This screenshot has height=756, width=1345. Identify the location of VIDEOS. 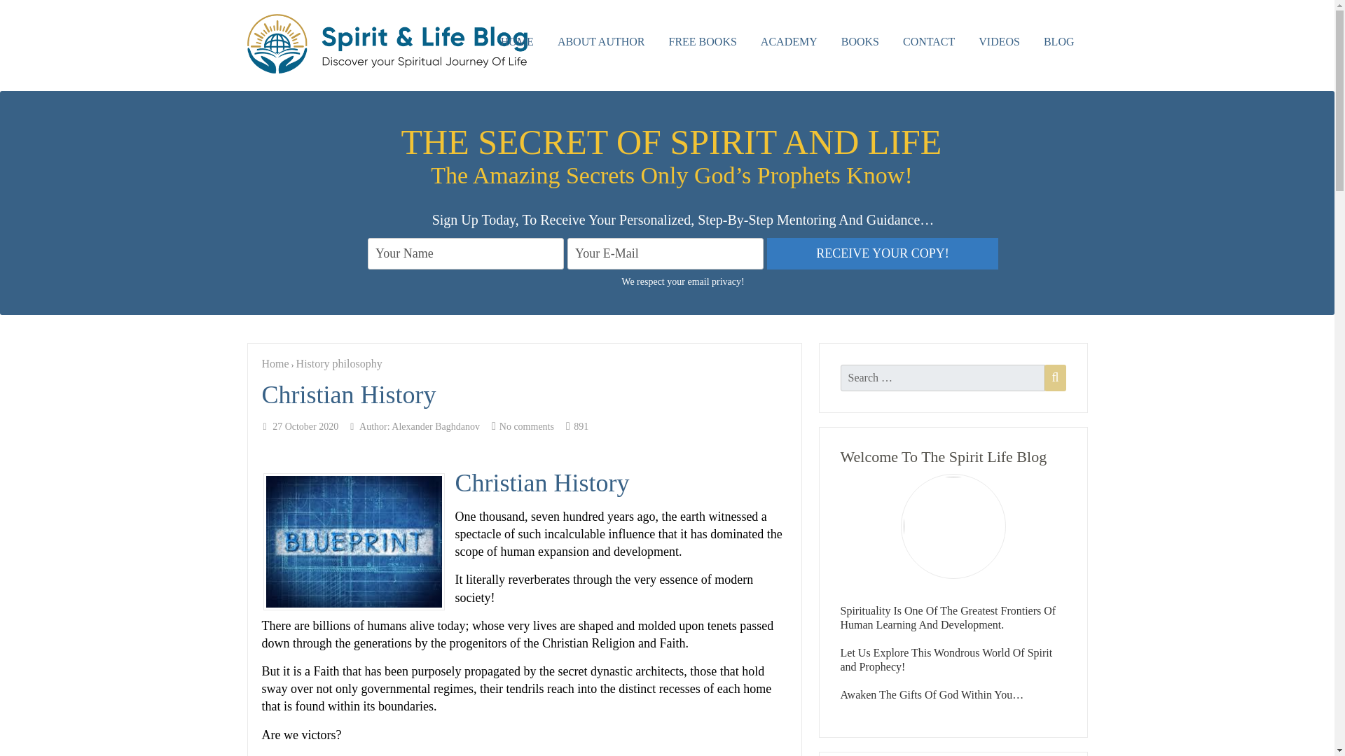
(999, 42).